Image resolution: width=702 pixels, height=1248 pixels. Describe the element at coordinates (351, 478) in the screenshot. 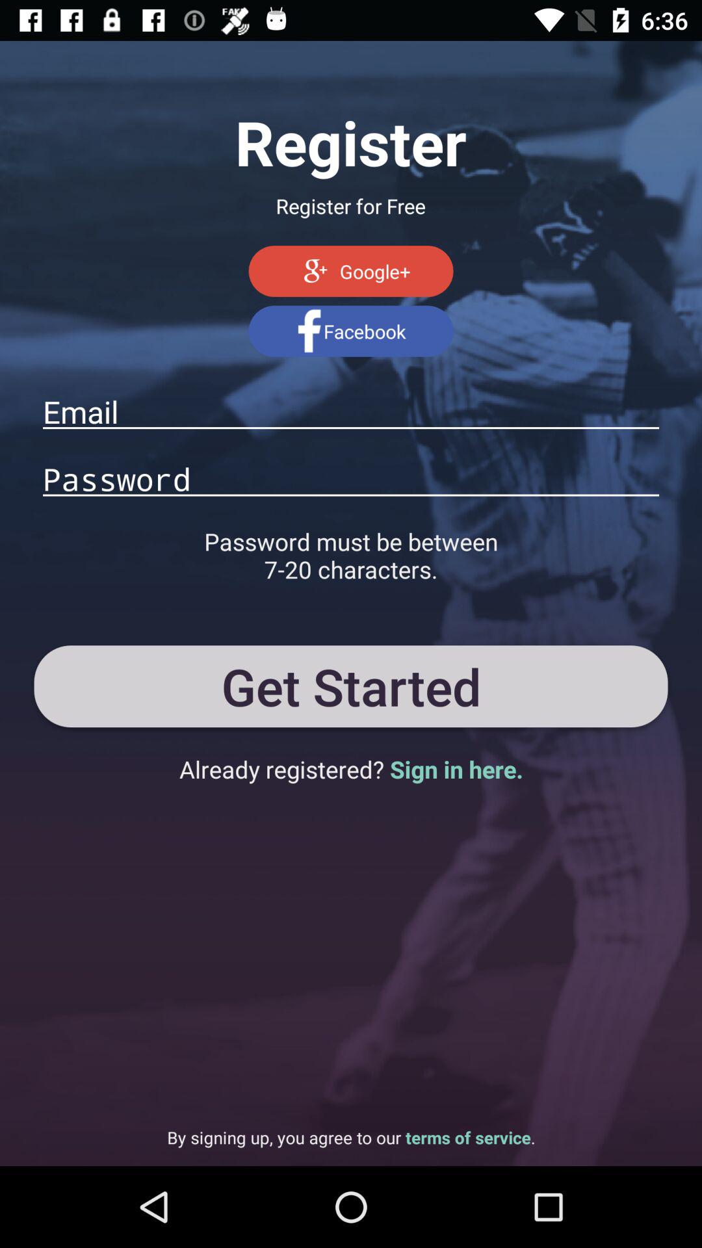

I see `input password` at that location.